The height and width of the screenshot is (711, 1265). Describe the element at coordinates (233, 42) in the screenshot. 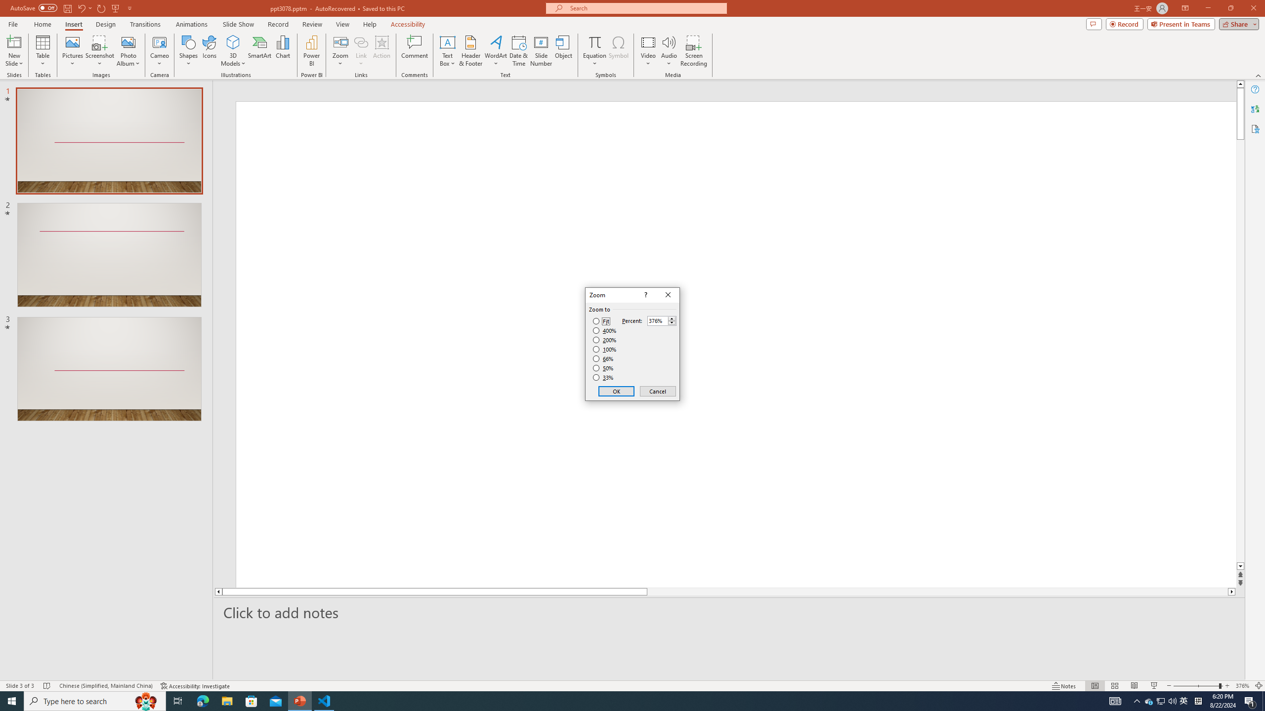

I see `3D Models` at that location.